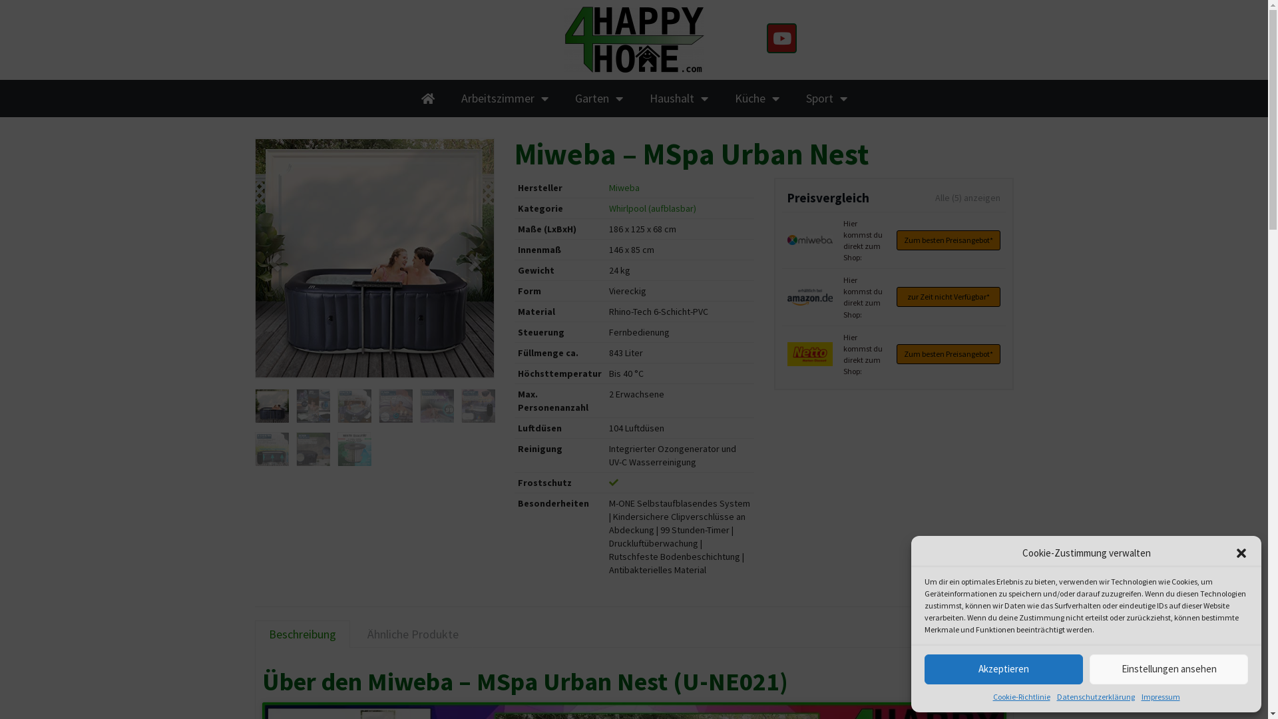 The height and width of the screenshot is (719, 1278). I want to click on Logo-IlluBIG, so click(634, 40).